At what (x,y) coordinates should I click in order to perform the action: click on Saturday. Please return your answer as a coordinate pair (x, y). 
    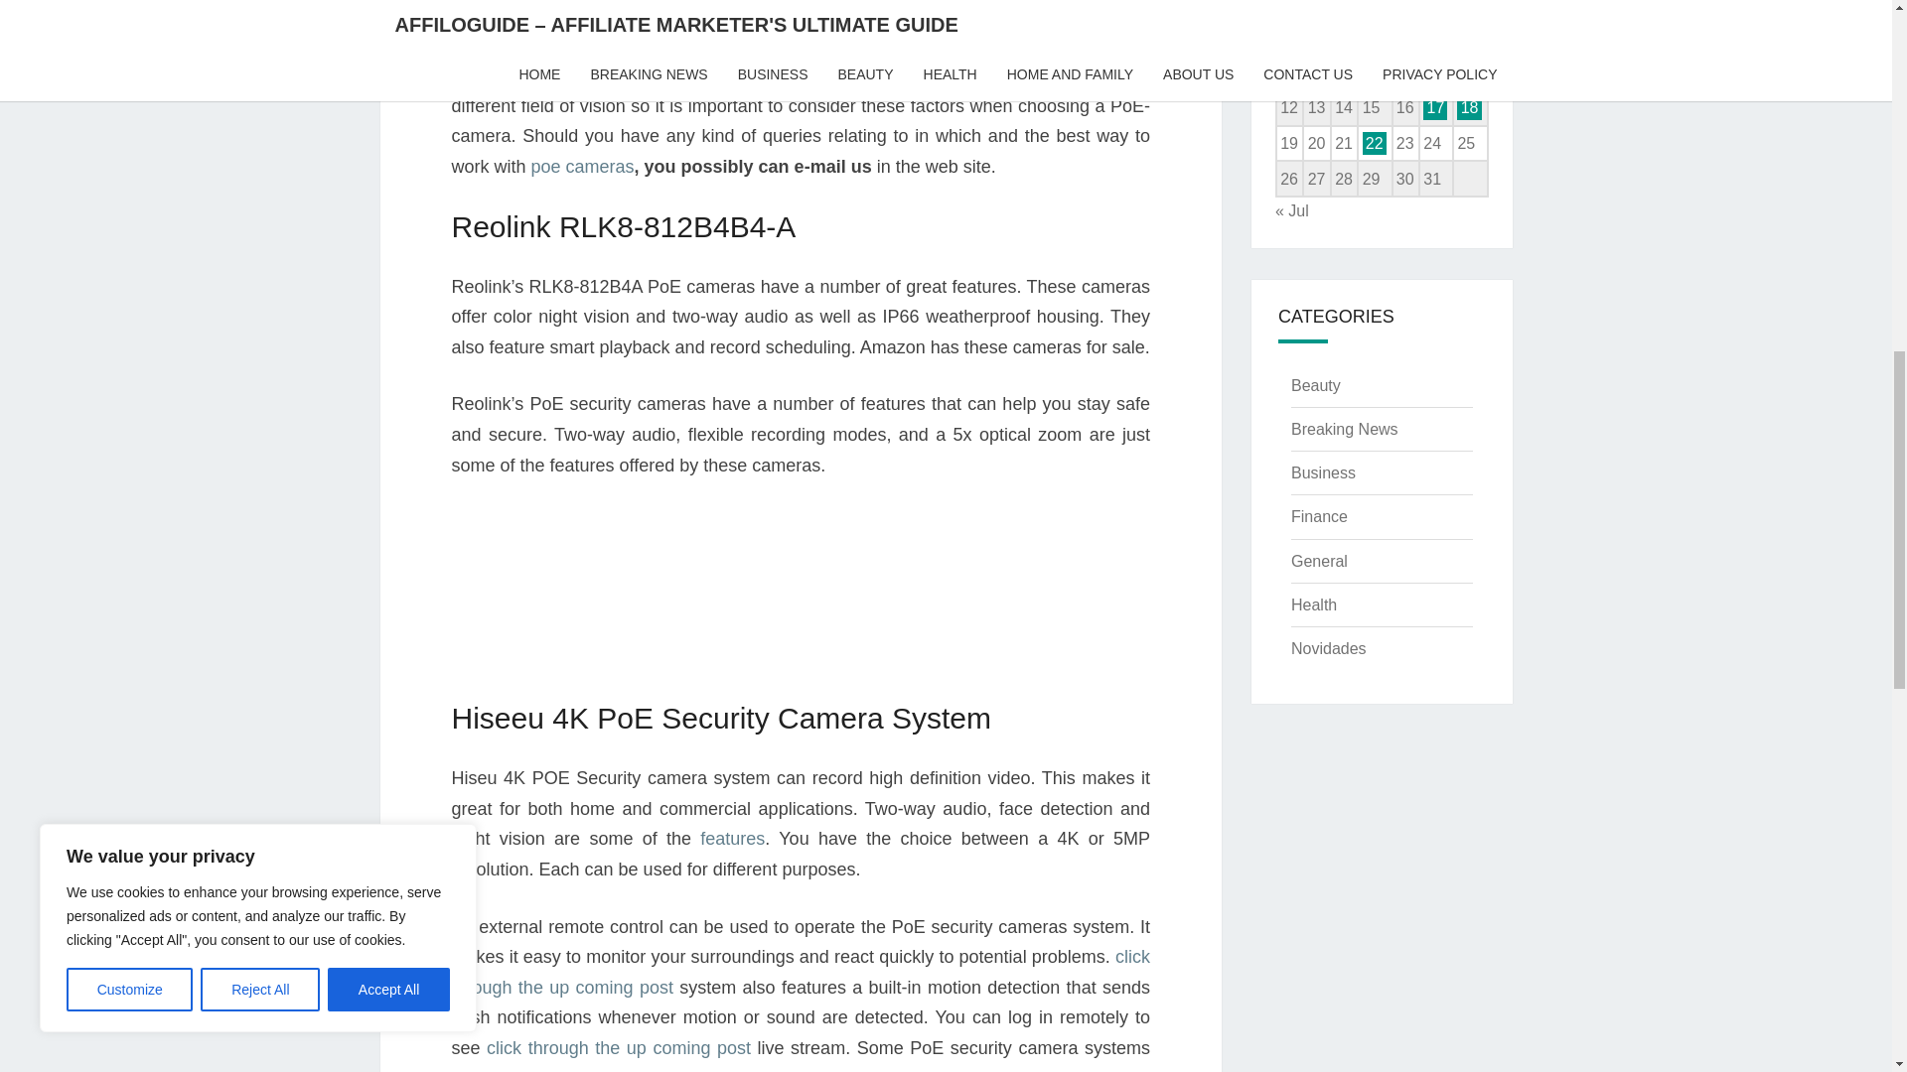
    Looking at the image, I should click on (1436, 10).